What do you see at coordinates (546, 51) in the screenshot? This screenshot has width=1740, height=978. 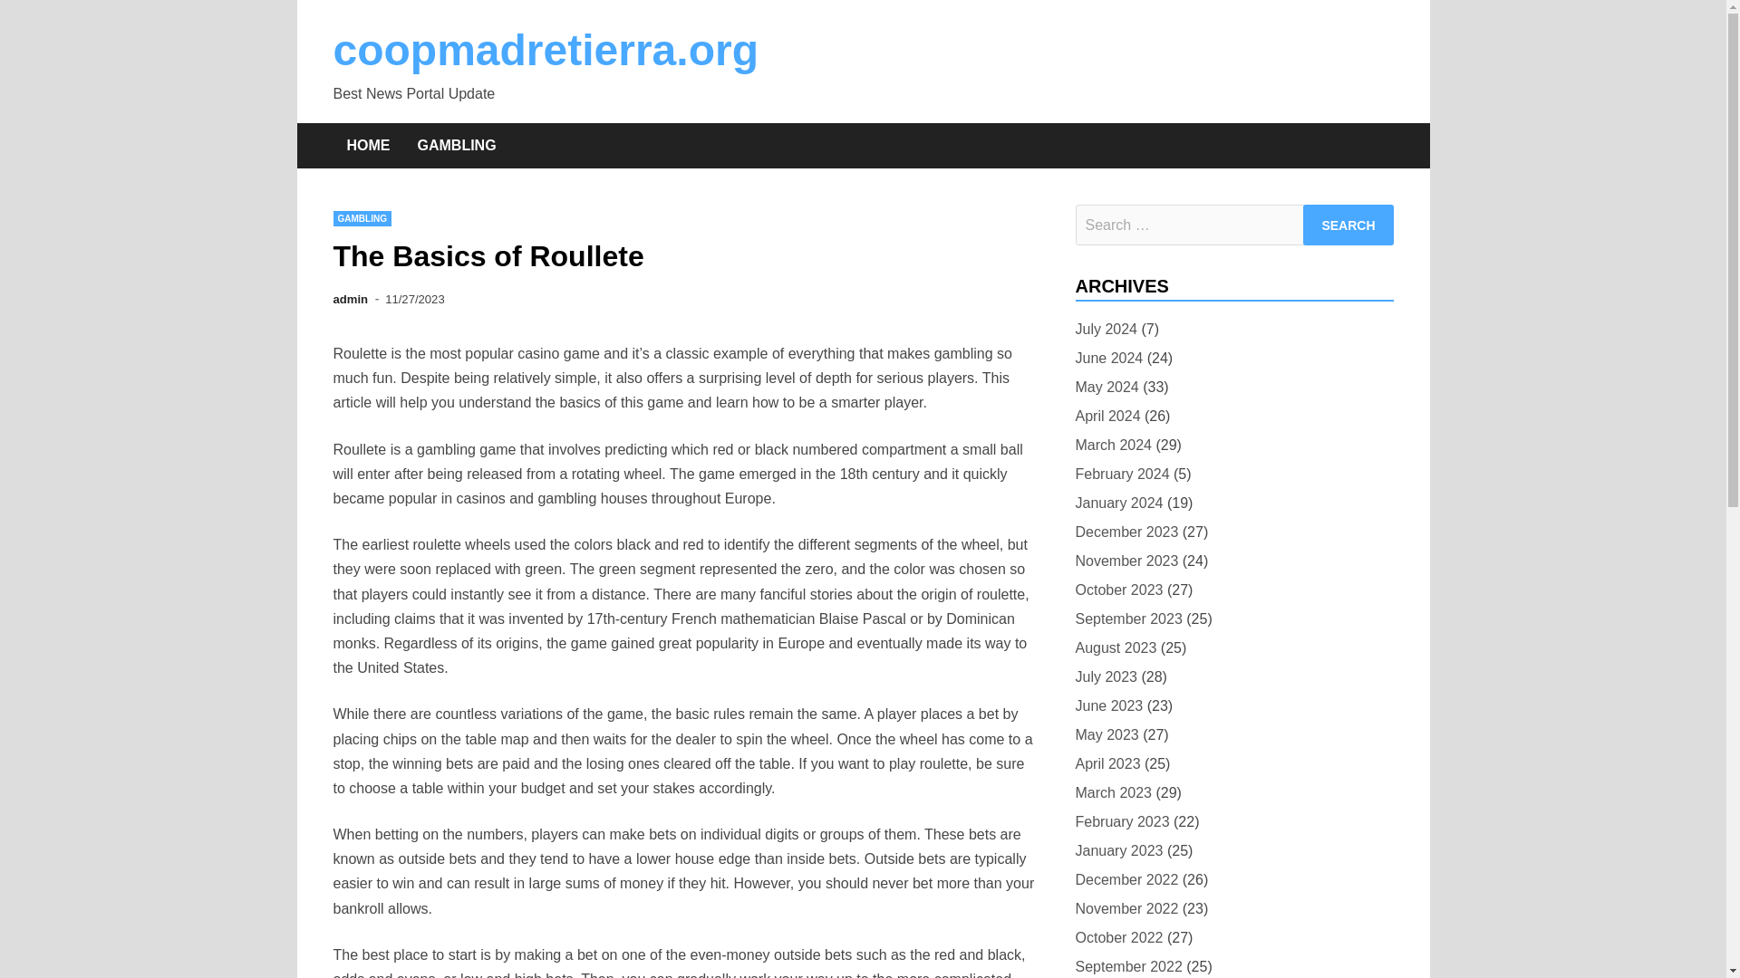 I see `coopmadretierra.org` at bounding box center [546, 51].